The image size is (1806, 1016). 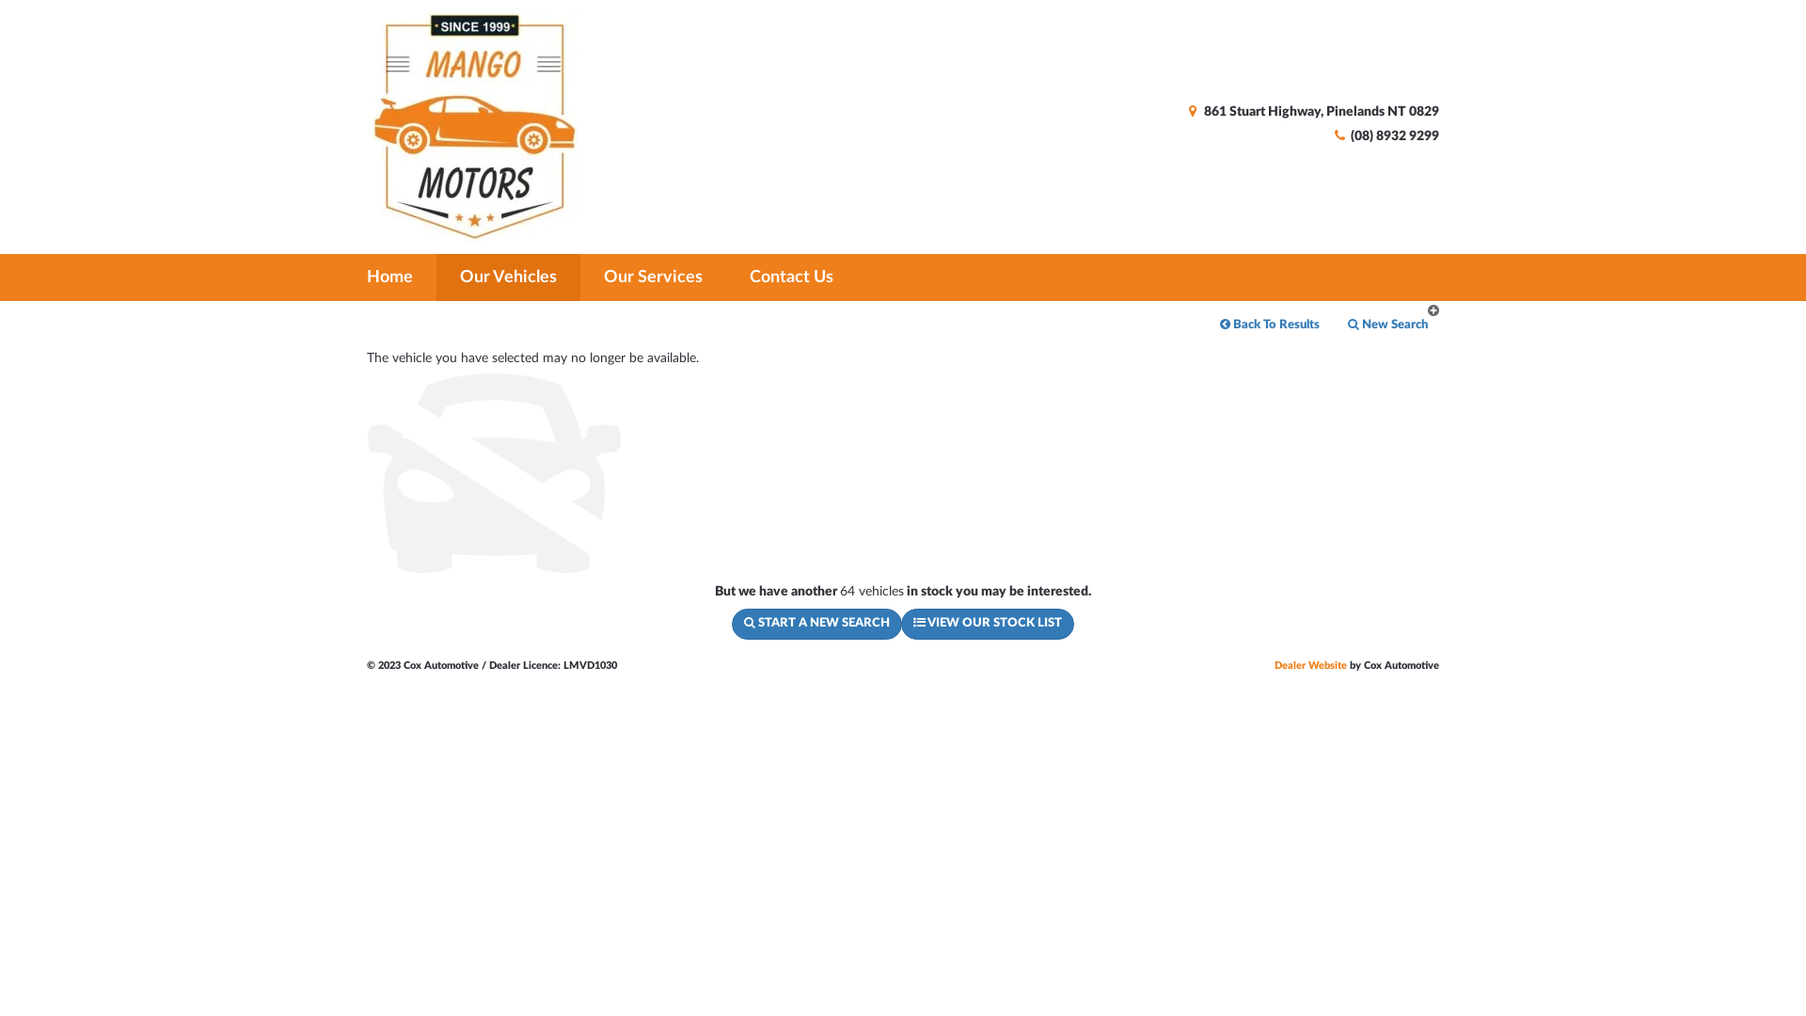 I want to click on START A NEW SEARCH, so click(x=816, y=625).